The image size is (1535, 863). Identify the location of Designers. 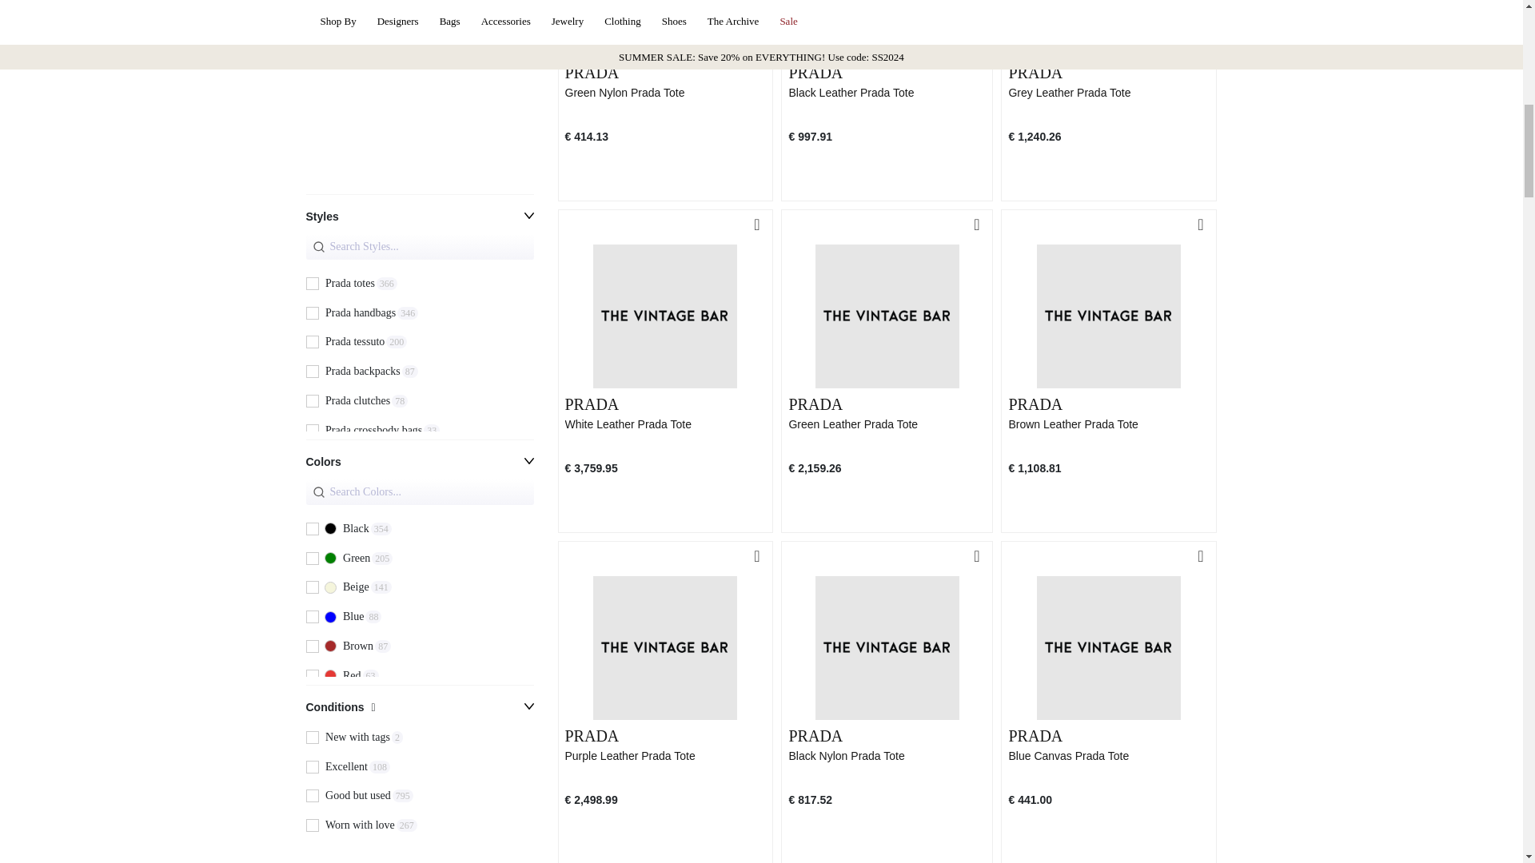
(887, 756).